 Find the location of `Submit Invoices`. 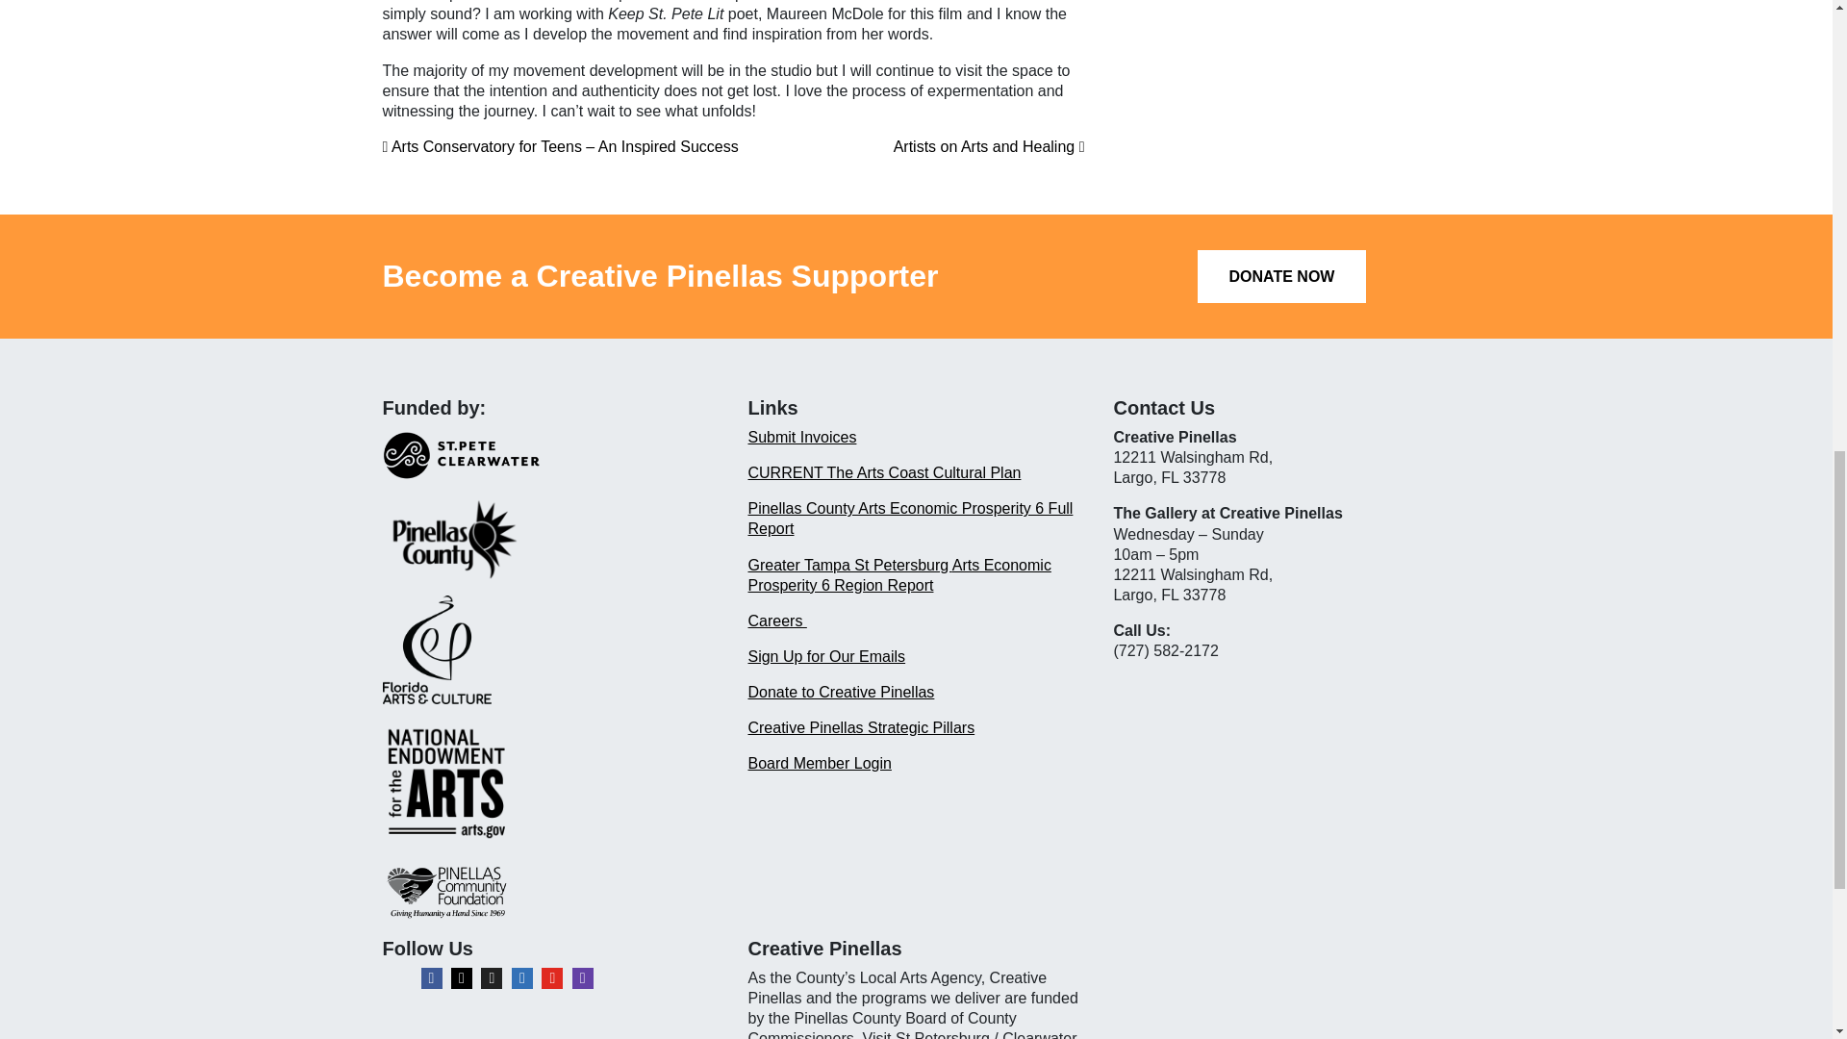

Submit Invoices is located at coordinates (802, 437).